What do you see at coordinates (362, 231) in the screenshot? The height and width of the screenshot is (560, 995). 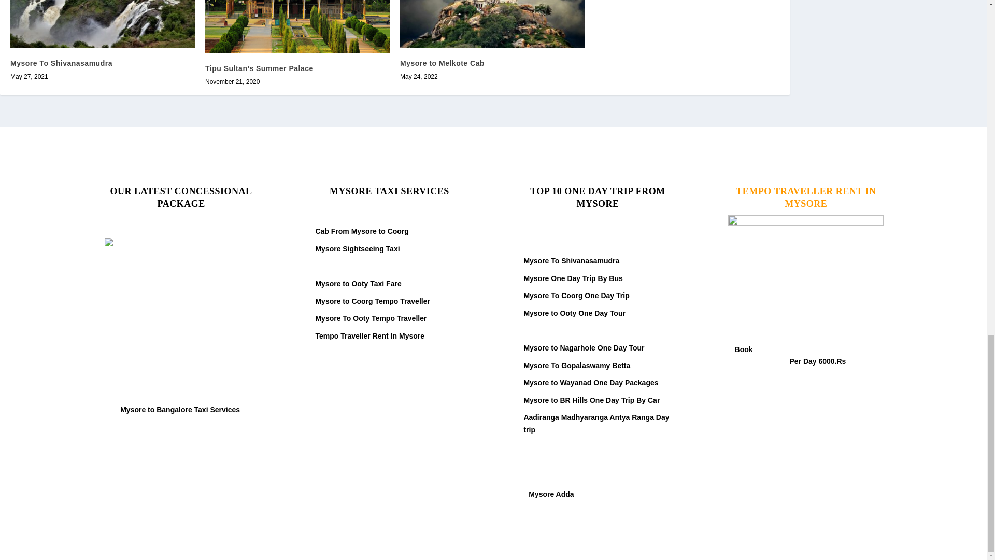 I see `Cab From Mysore to Coorg` at bounding box center [362, 231].